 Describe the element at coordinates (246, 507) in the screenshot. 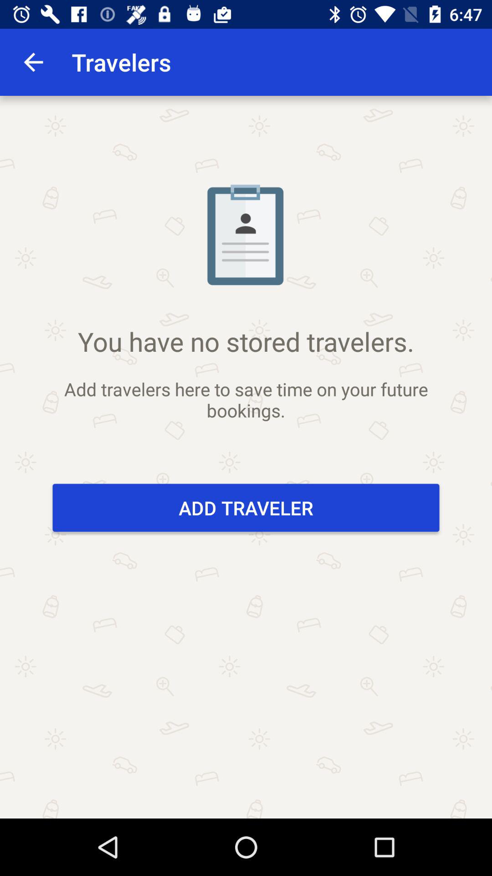

I see `scroll to the add traveler` at that location.